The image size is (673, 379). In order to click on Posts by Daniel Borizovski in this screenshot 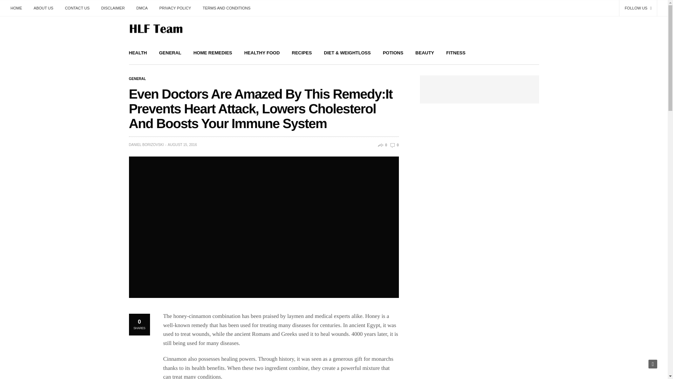, I will do `click(147, 145)`.